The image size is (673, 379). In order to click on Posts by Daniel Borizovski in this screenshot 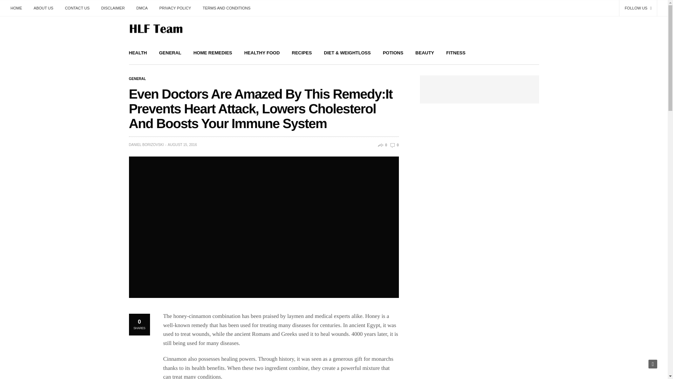, I will do `click(147, 145)`.